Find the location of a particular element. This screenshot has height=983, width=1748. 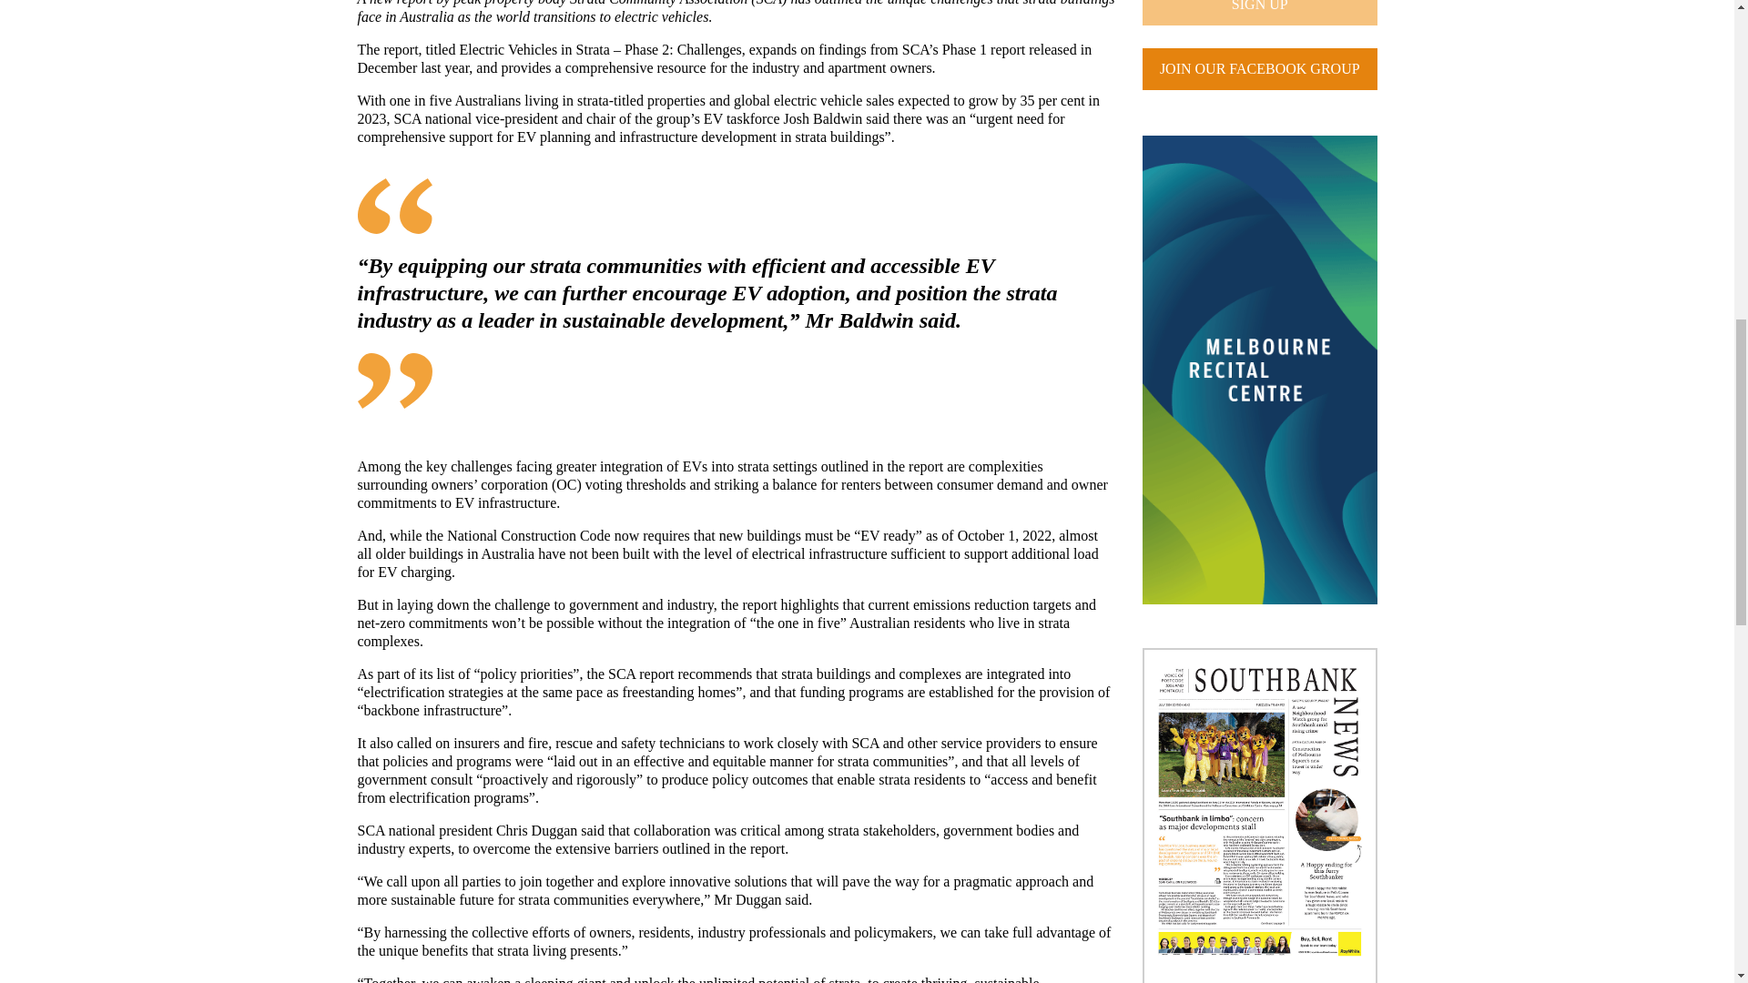

SIGN UP is located at coordinates (1260, 13).